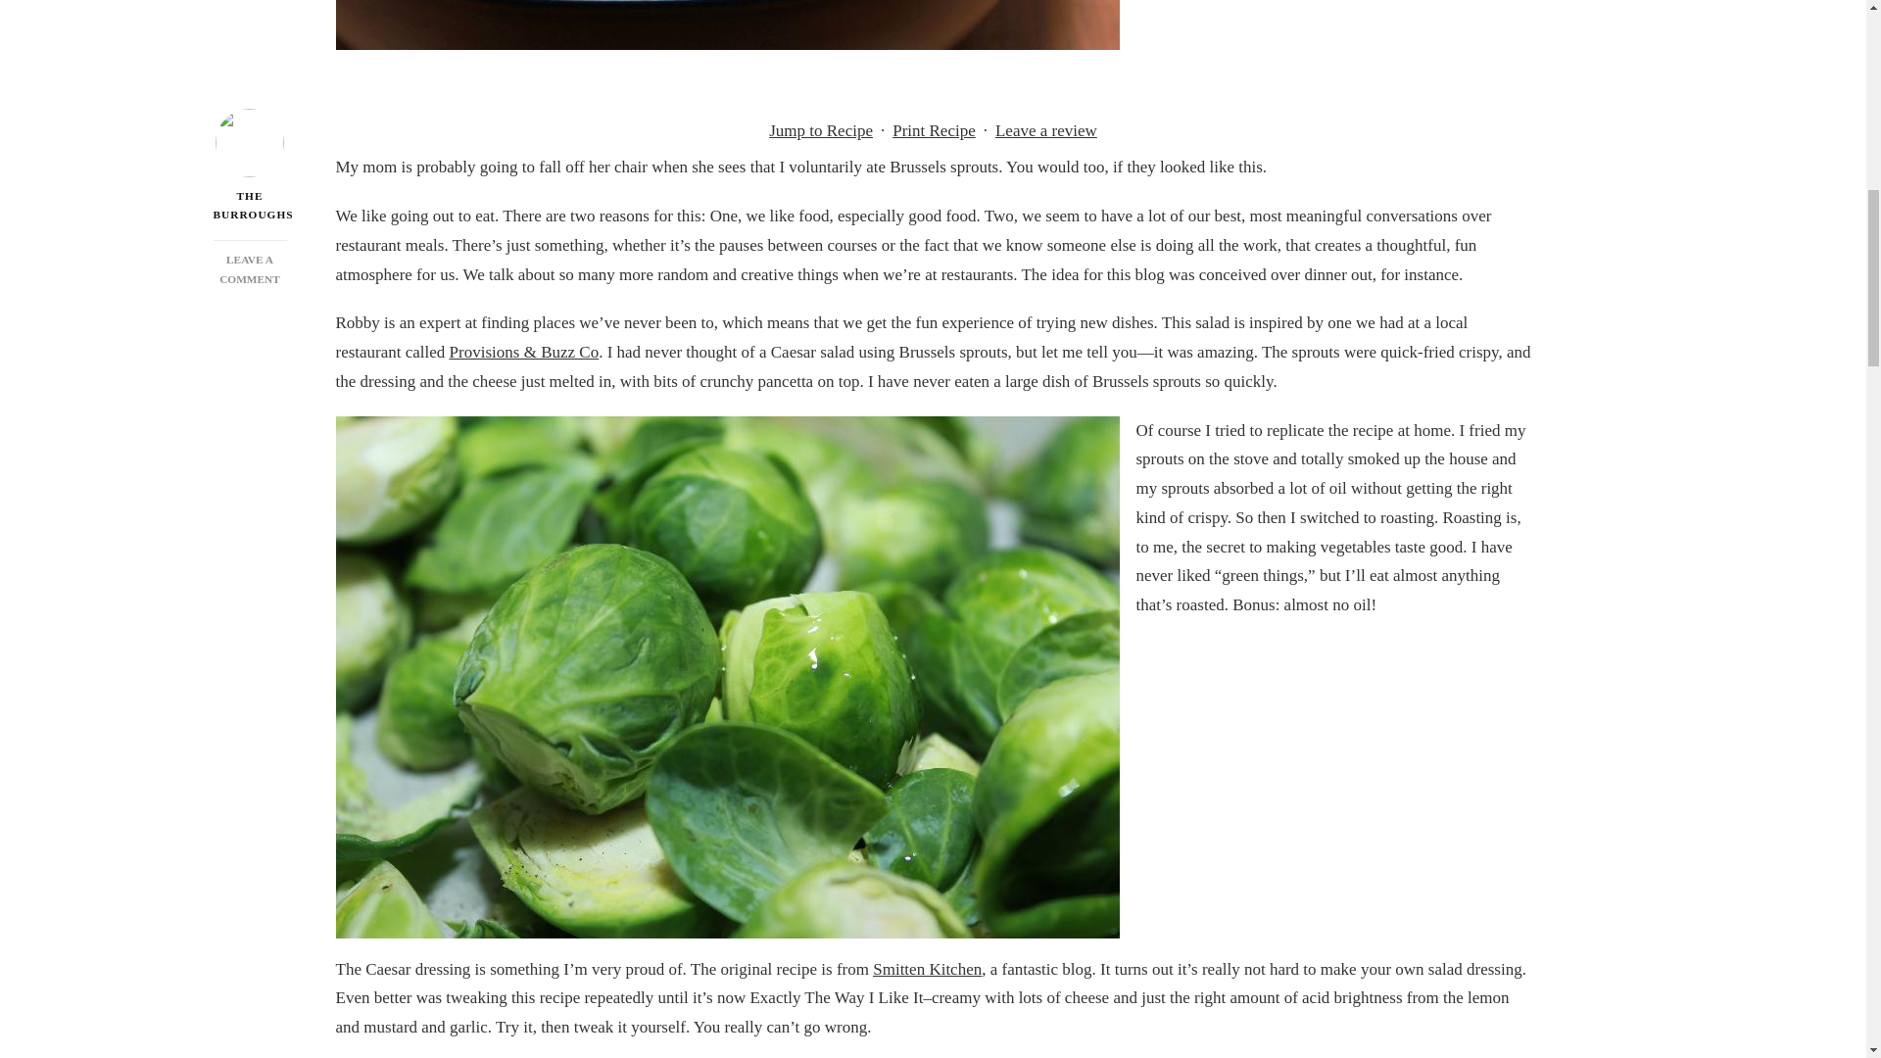 The height and width of the screenshot is (1058, 1881). What do you see at coordinates (251, 168) in the screenshot?
I see `THE BURROUGHS` at bounding box center [251, 168].